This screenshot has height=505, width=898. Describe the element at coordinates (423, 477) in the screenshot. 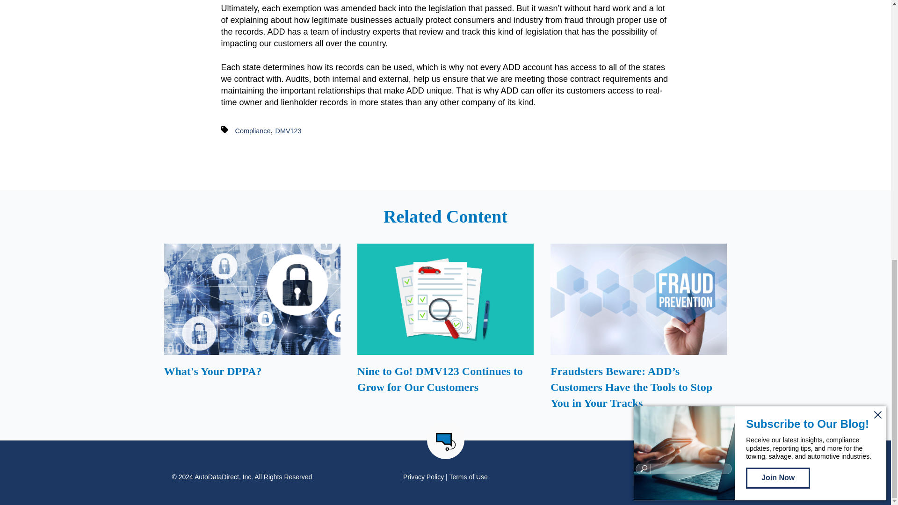

I see `Privacy Policy` at that location.